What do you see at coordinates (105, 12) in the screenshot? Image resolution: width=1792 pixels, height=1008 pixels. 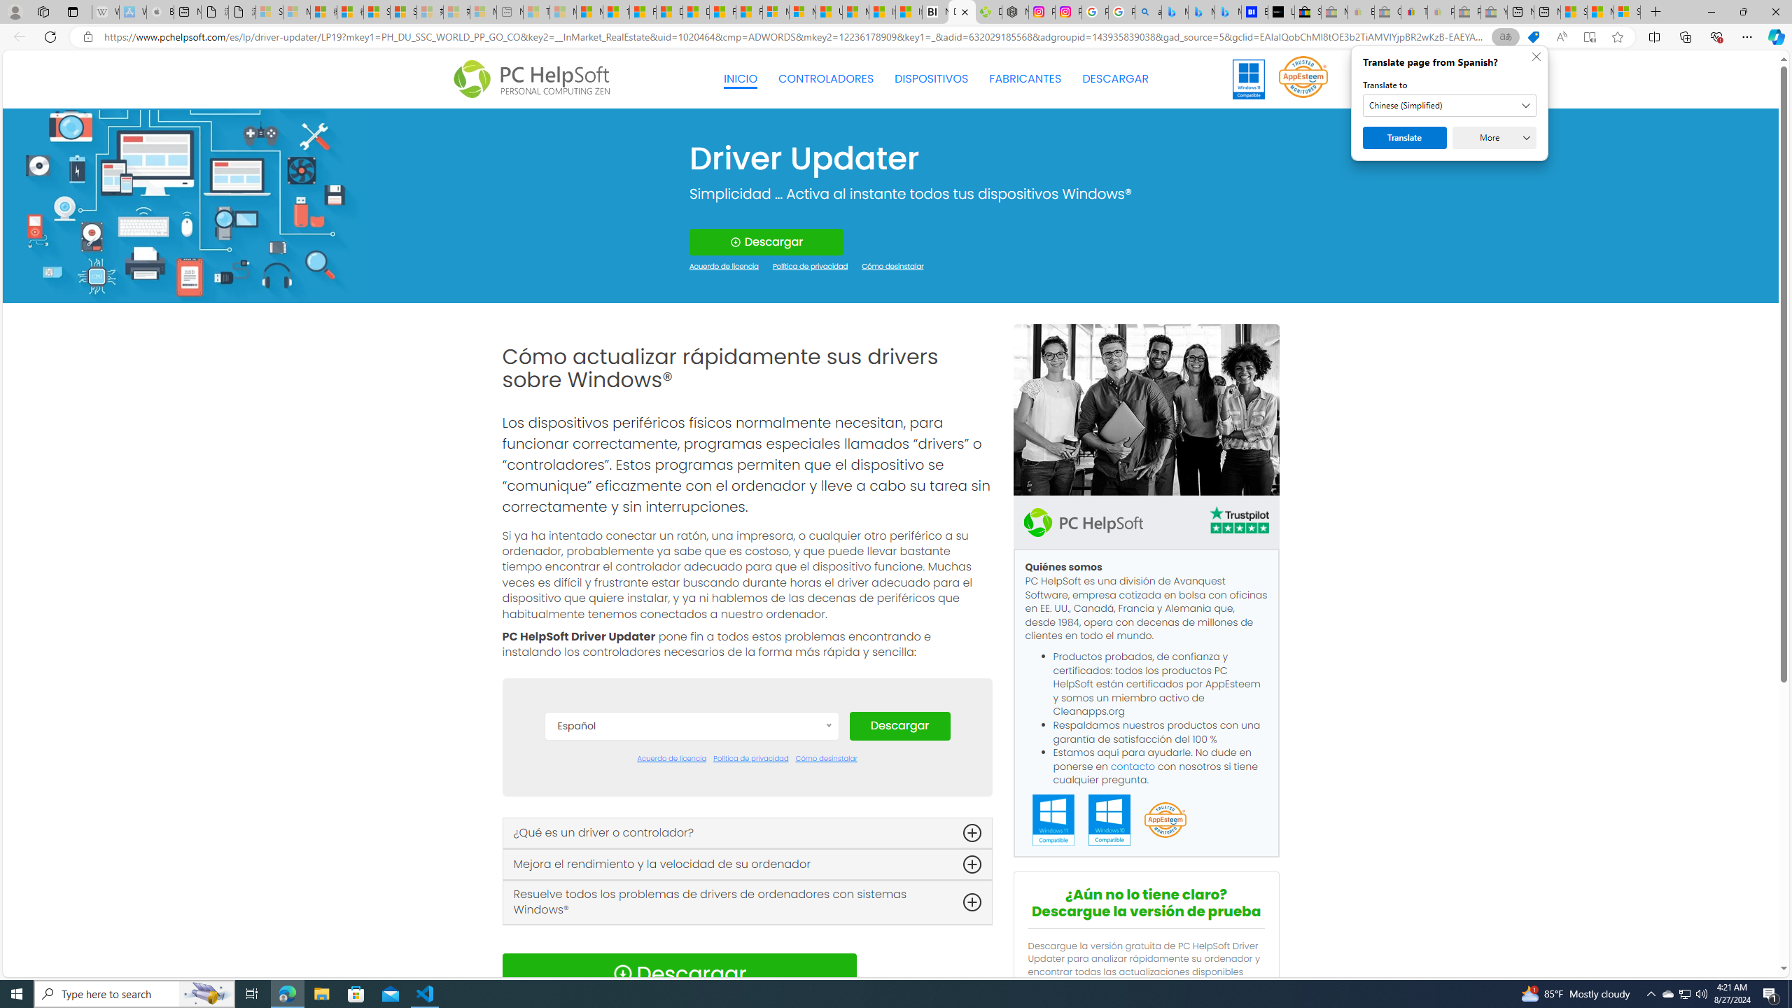 I see `Wikipedia - Sleeping` at bounding box center [105, 12].